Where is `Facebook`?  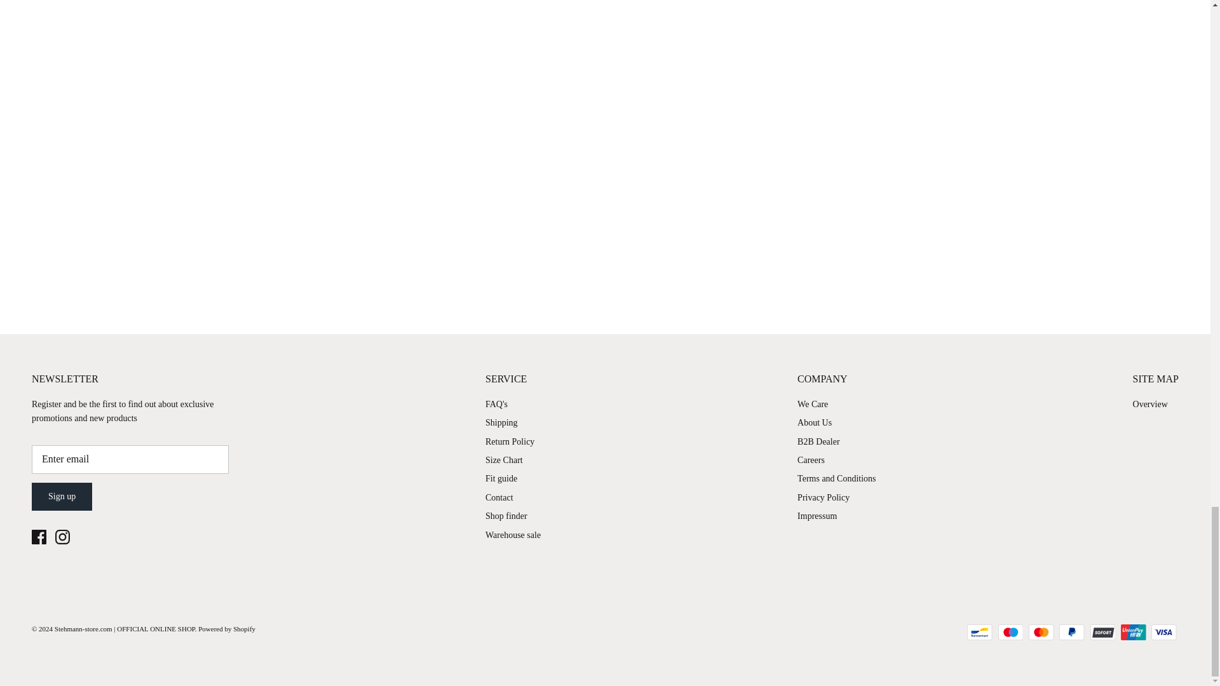 Facebook is located at coordinates (38, 537).